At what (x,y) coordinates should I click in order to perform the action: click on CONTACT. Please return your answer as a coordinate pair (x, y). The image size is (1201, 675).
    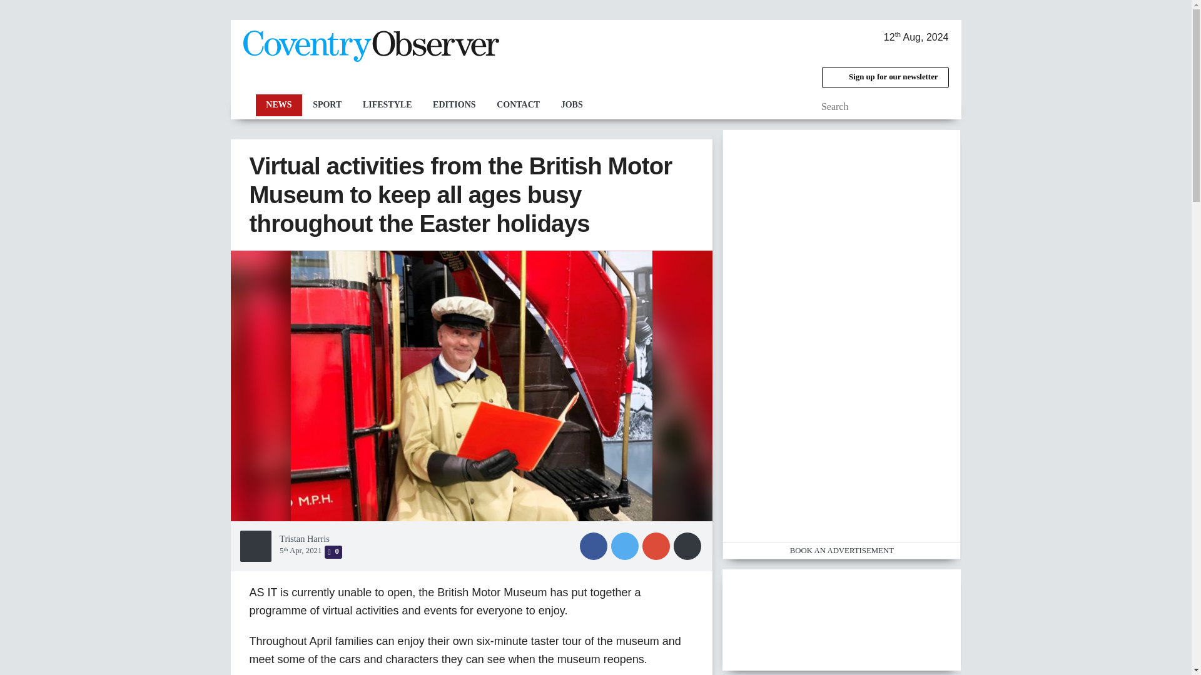
    Looking at the image, I should click on (518, 105).